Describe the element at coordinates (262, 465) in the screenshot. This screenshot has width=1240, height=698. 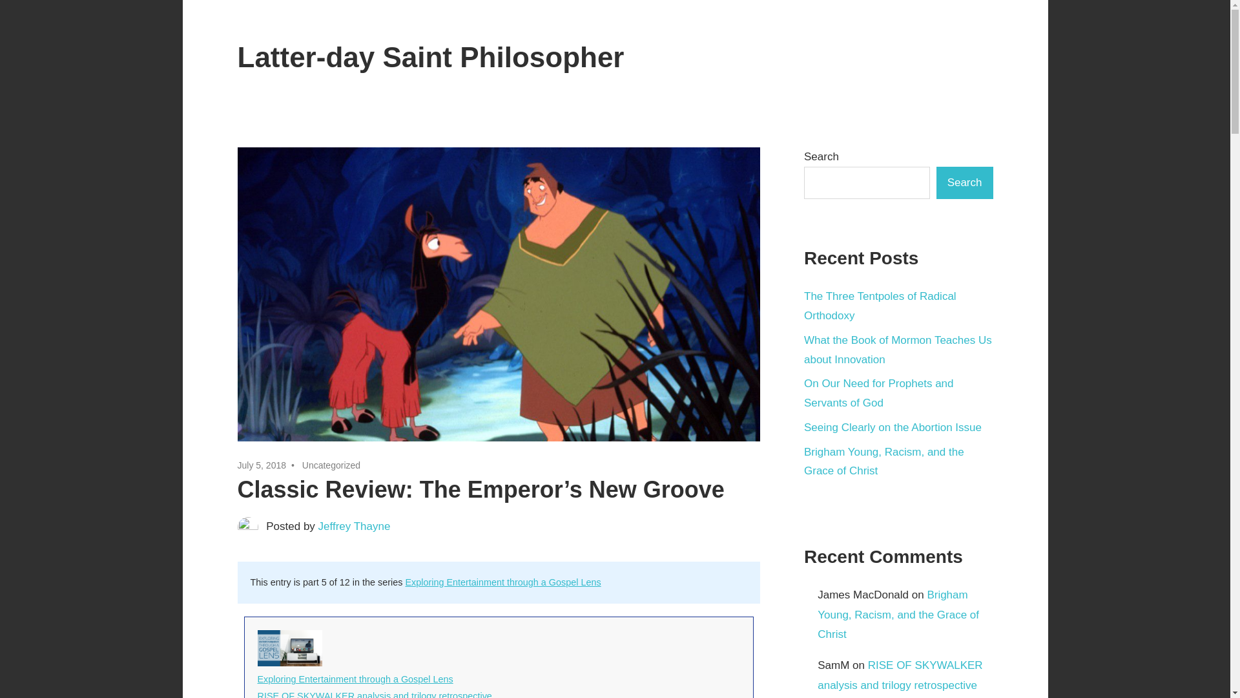
I see `2:26 pm` at that location.